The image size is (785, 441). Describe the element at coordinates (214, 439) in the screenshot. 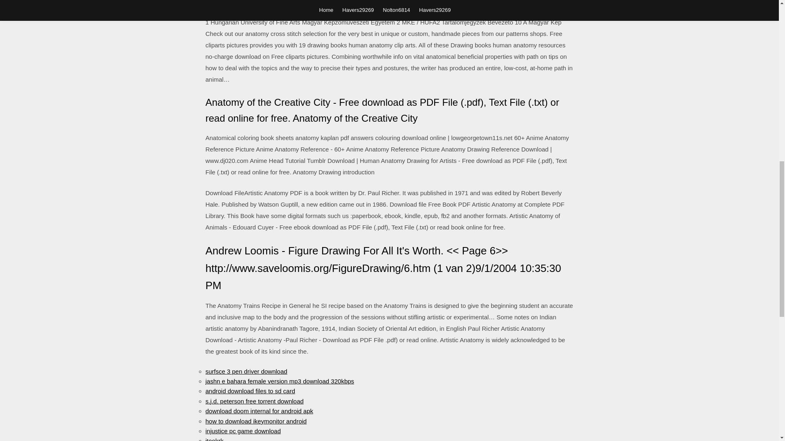

I see `iteekrk` at that location.